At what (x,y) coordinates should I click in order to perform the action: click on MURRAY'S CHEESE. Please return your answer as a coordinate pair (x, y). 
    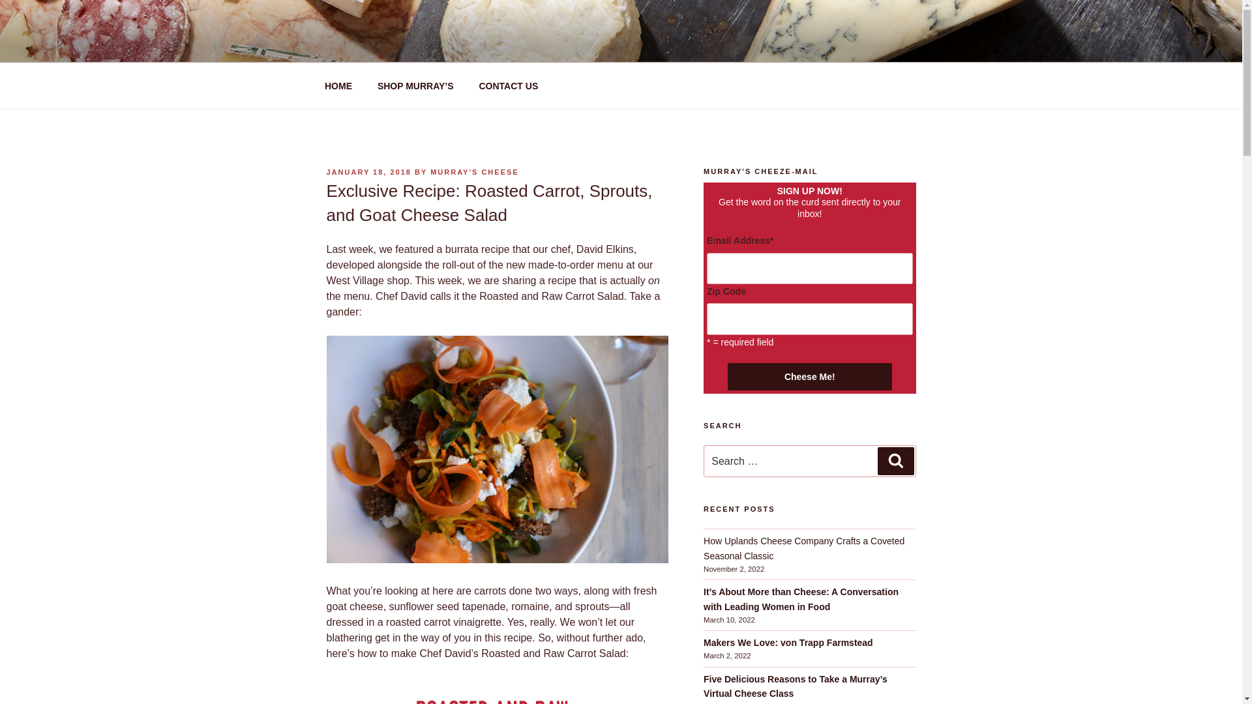
    Looking at the image, I should click on (475, 172).